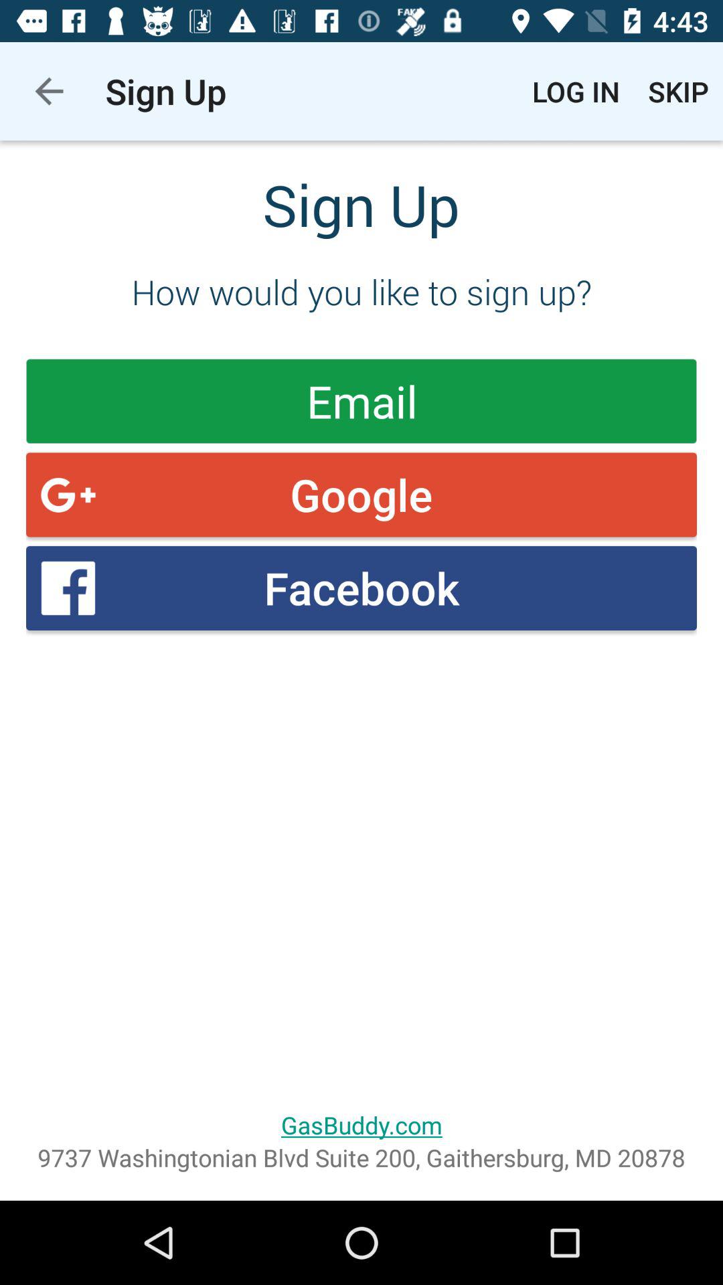 This screenshot has width=723, height=1285. What do you see at coordinates (361, 1124) in the screenshot?
I see `jump until the gasbuddy.com icon` at bounding box center [361, 1124].